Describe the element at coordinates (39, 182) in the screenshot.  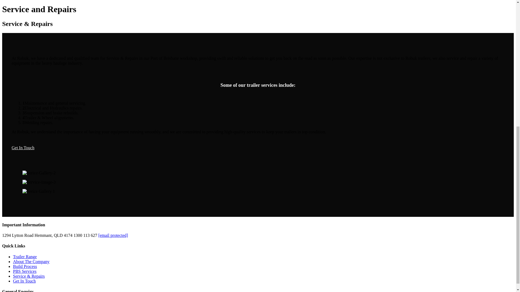
I see `Service-Image-3` at that location.